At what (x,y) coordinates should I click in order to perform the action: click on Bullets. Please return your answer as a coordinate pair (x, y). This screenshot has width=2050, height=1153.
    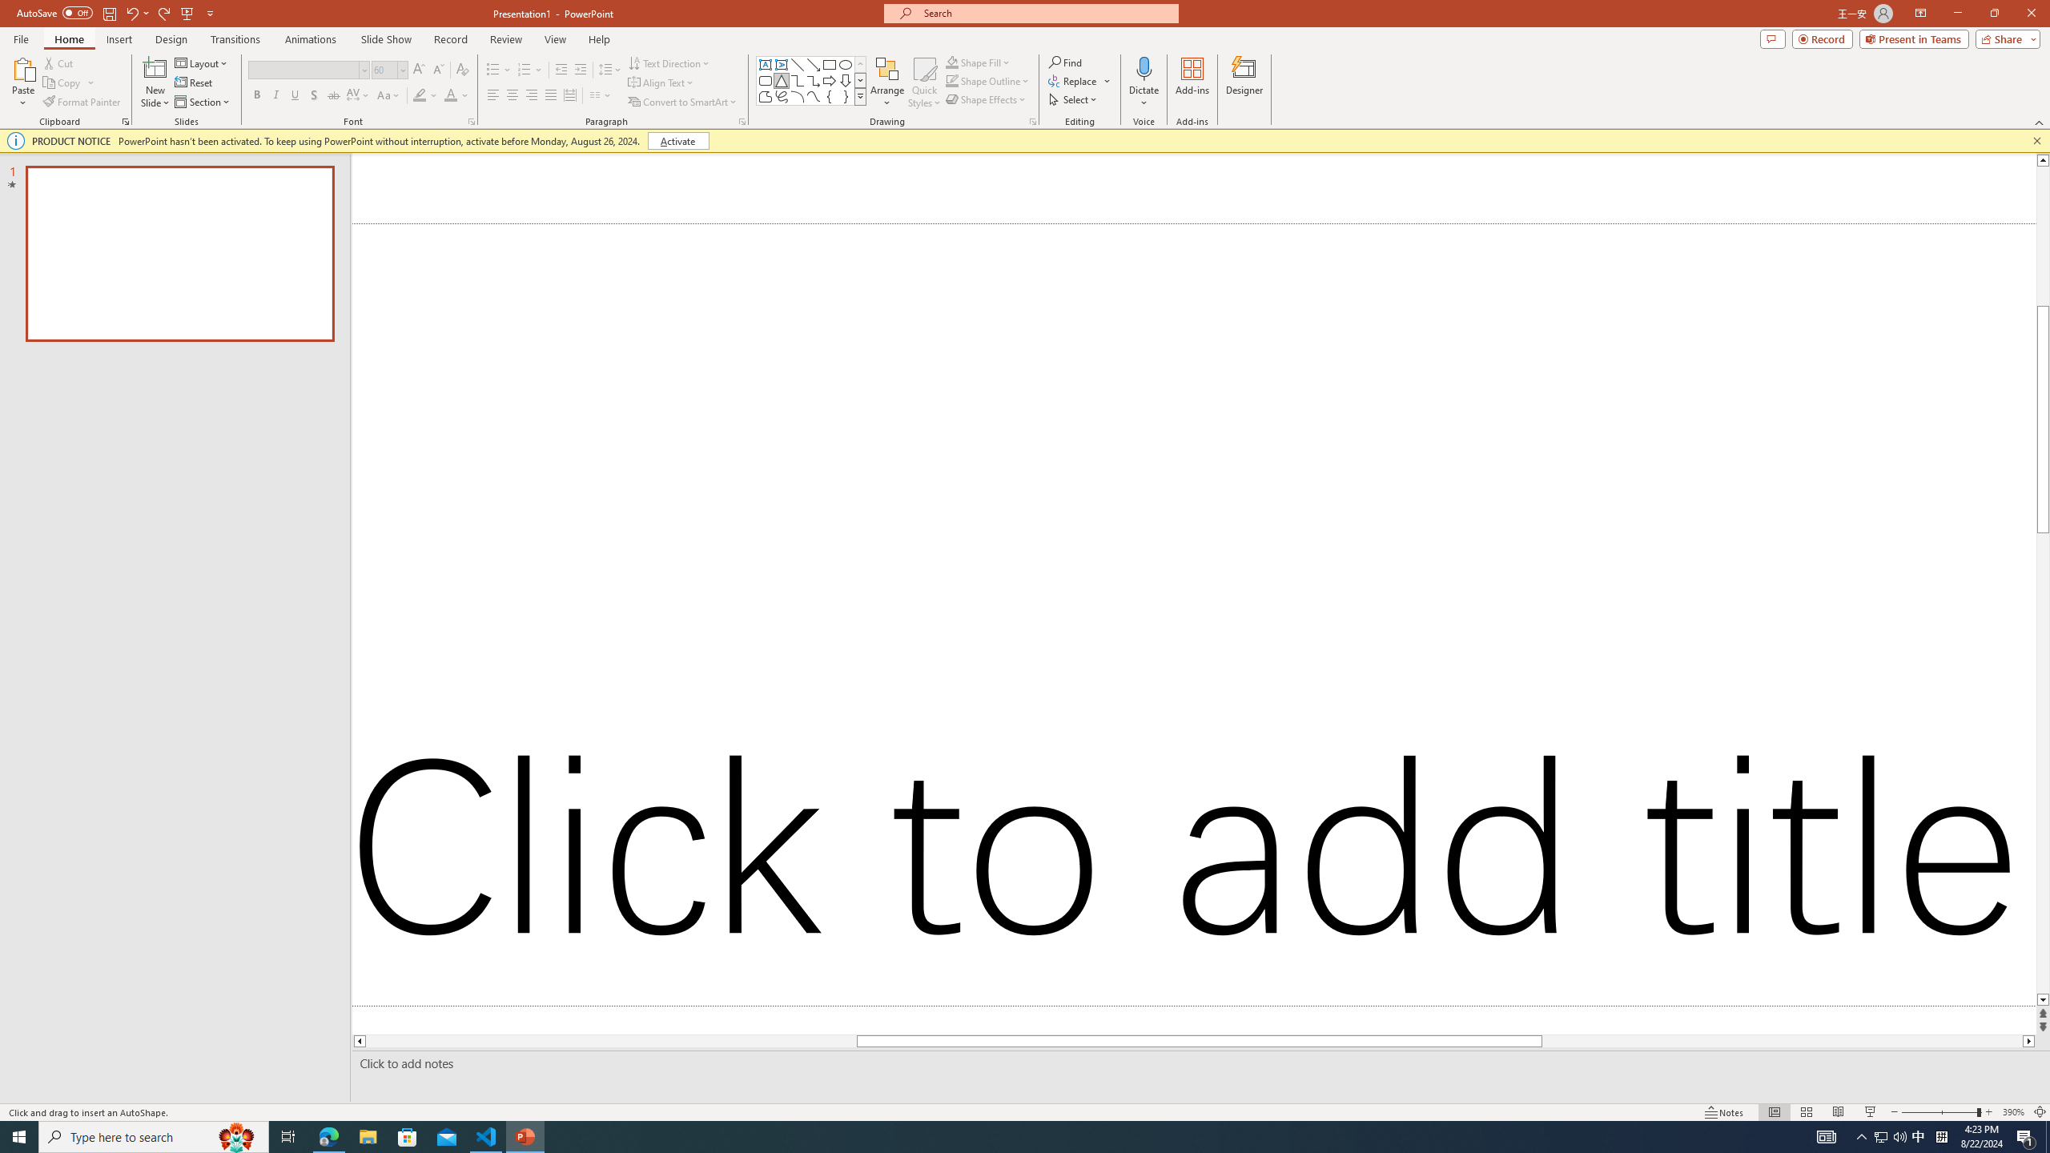
    Looking at the image, I should click on (493, 70).